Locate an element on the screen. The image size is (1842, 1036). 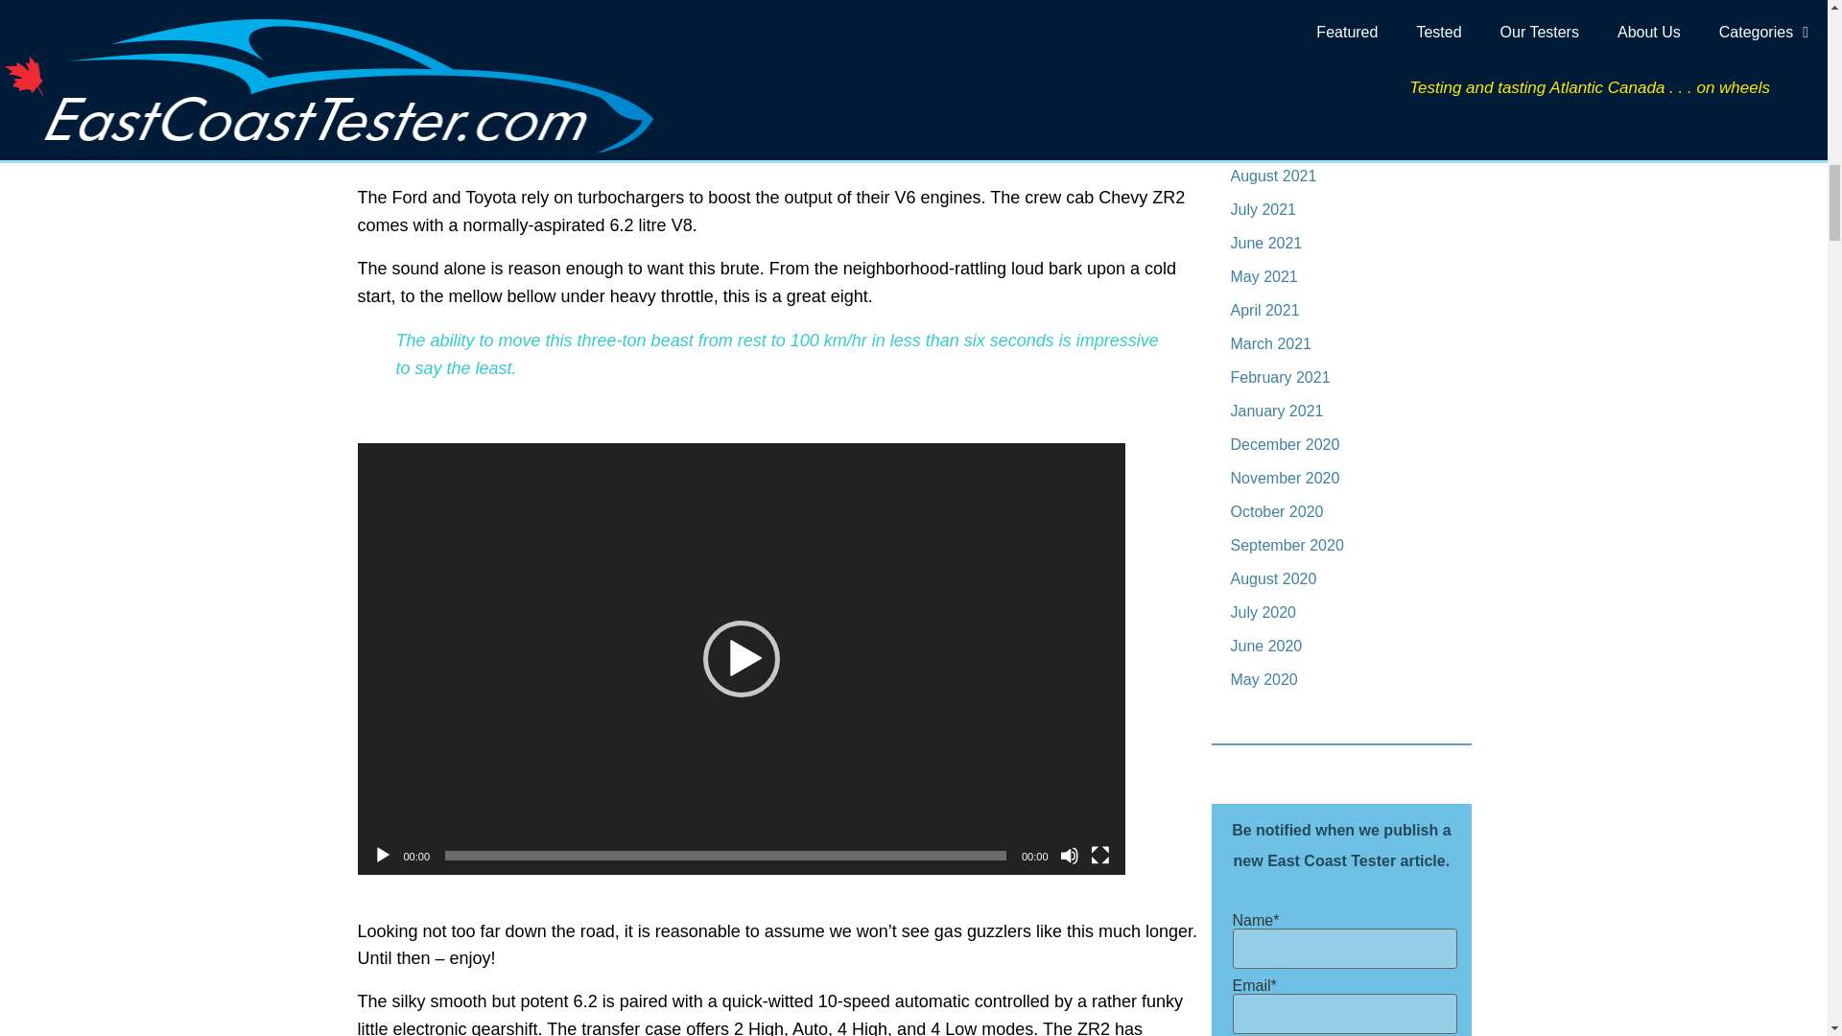
Mute is located at coordinates (1069, 856).